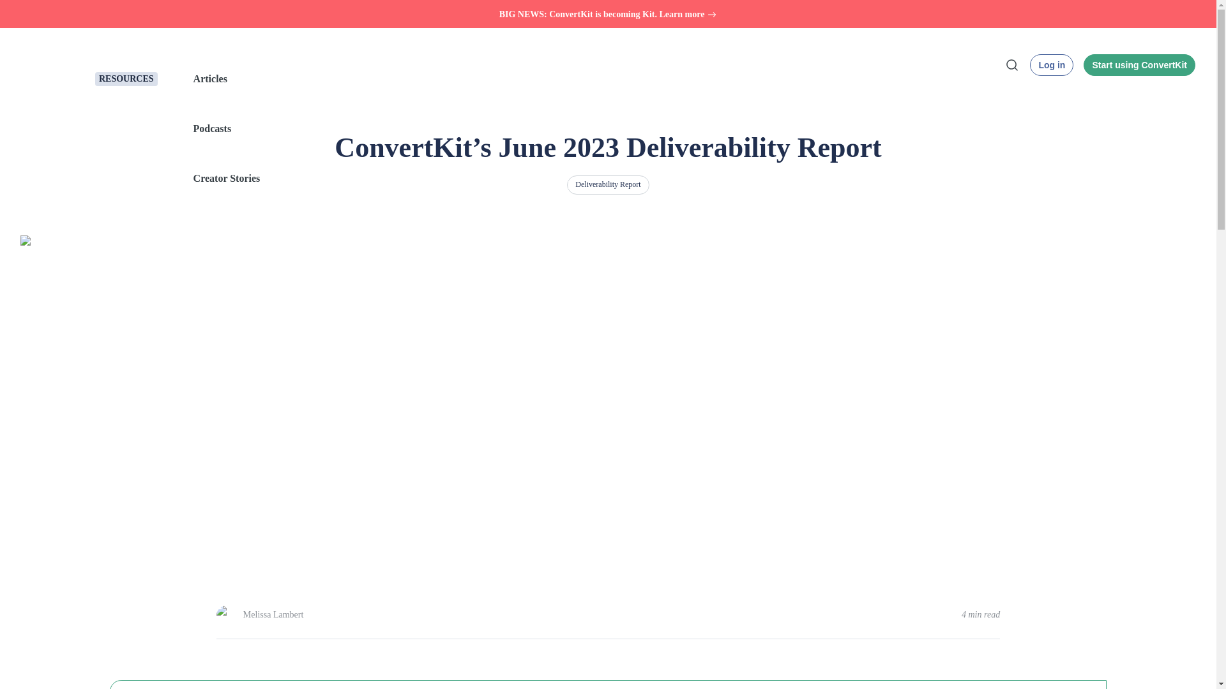 The height and width of the screenshot is (689, 1226). I want to click on Deliverability Report, so click(607, 185).